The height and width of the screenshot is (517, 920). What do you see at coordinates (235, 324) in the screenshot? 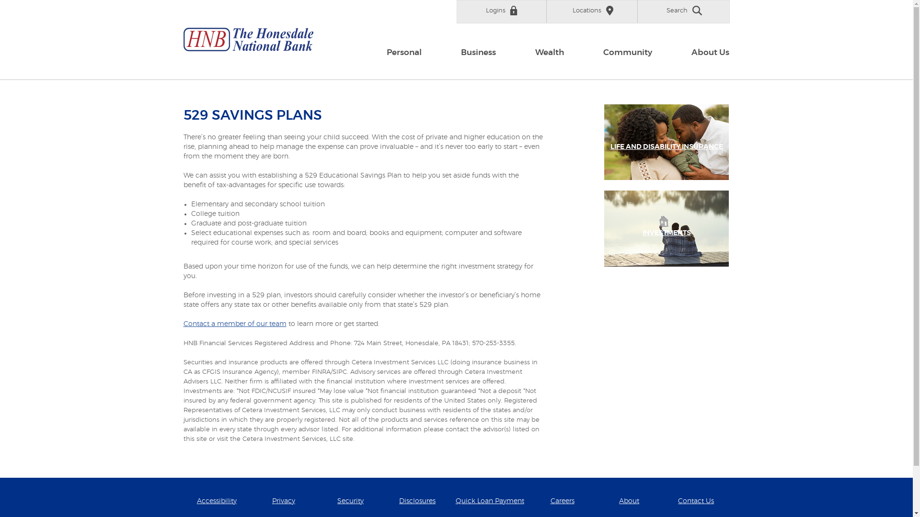
I see `Contact a member of our team` at bounding box center [235, 324].